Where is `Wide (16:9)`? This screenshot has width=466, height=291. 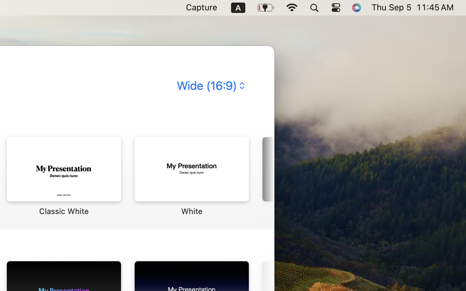
Wide (16:9) is located at coordinates (210, 86).